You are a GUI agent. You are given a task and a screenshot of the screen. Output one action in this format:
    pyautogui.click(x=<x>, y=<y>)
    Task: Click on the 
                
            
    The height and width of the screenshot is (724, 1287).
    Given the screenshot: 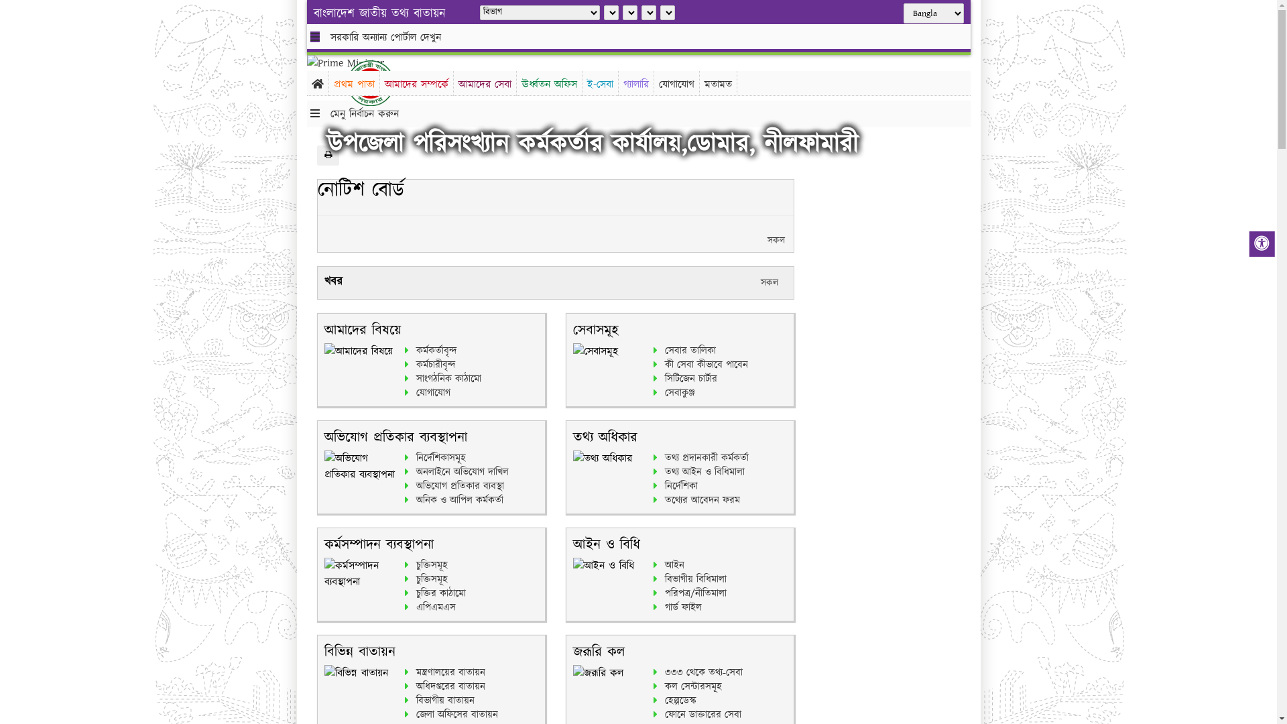 What is the action you would take?
    pyautogui.click(x=381, y=83)
    